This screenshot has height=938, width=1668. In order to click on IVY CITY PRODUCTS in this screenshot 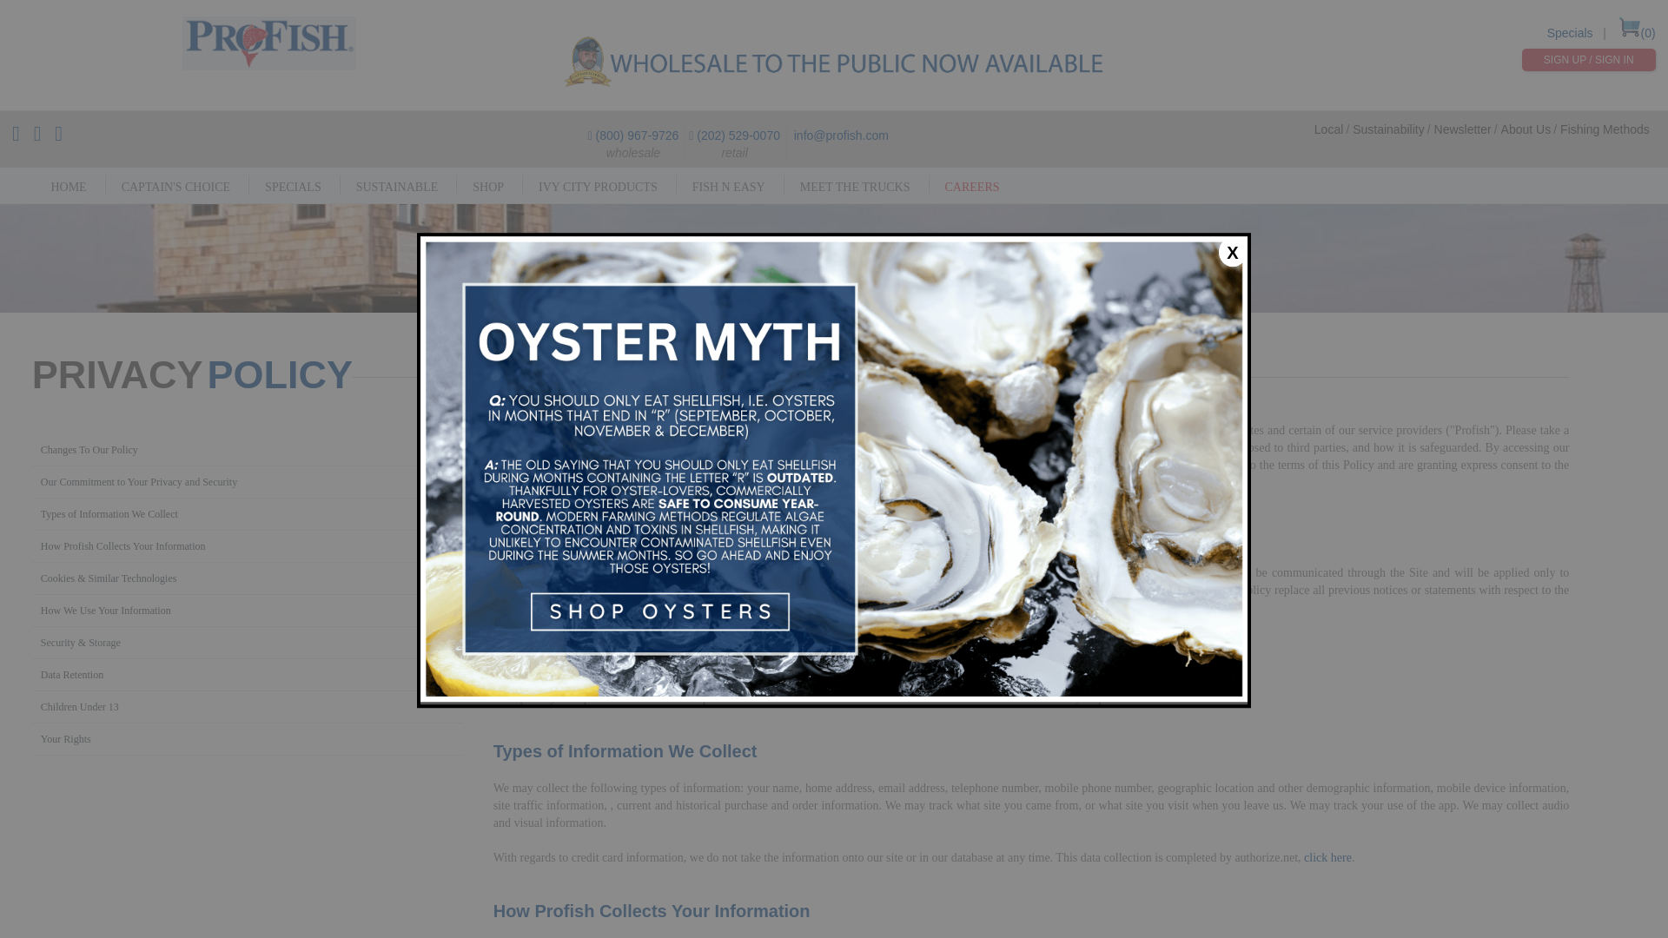, I will do `click(598, 187)`.